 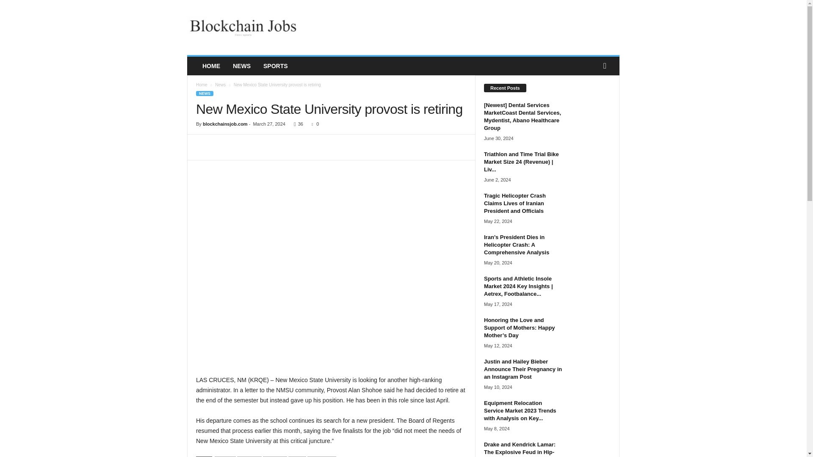 What do you see at coordinates (241, 66) in the screenshot?
I see `NEWS` at bounding box center [241, 66].